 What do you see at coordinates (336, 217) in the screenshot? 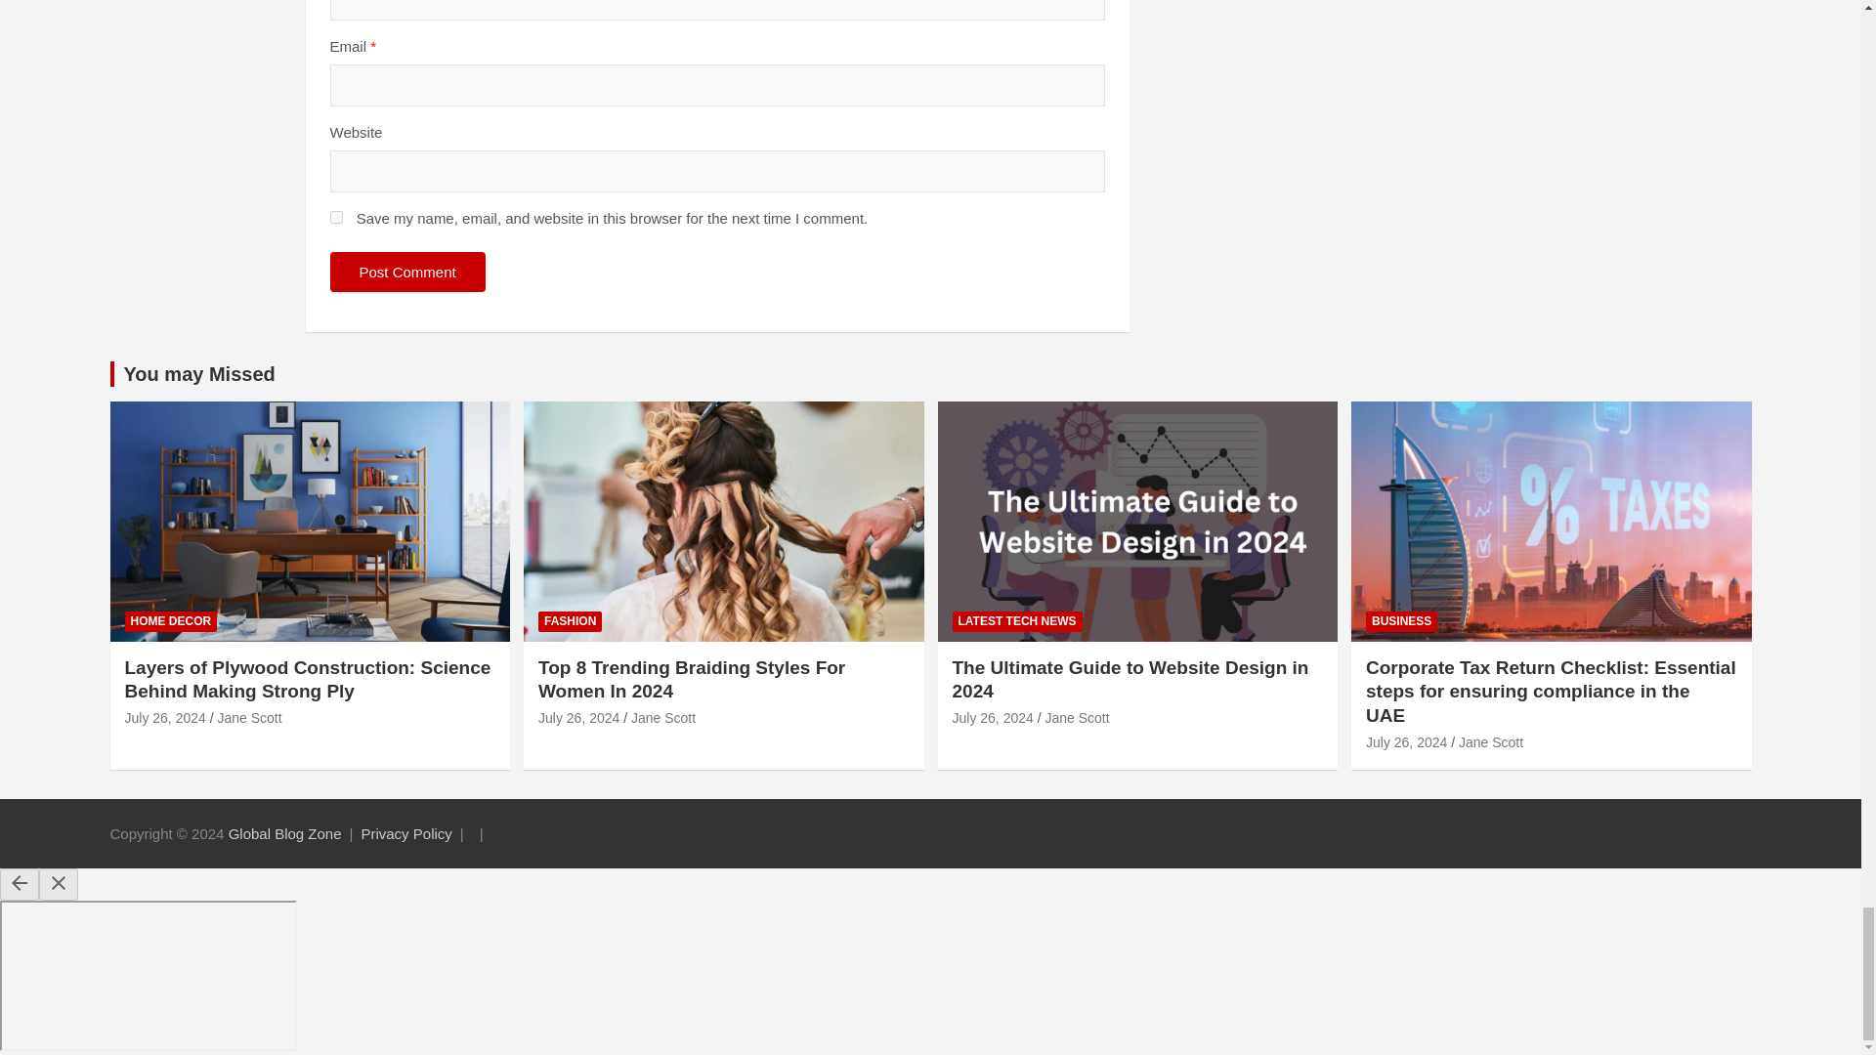
I see `yes` at bounding box center [336, 217].